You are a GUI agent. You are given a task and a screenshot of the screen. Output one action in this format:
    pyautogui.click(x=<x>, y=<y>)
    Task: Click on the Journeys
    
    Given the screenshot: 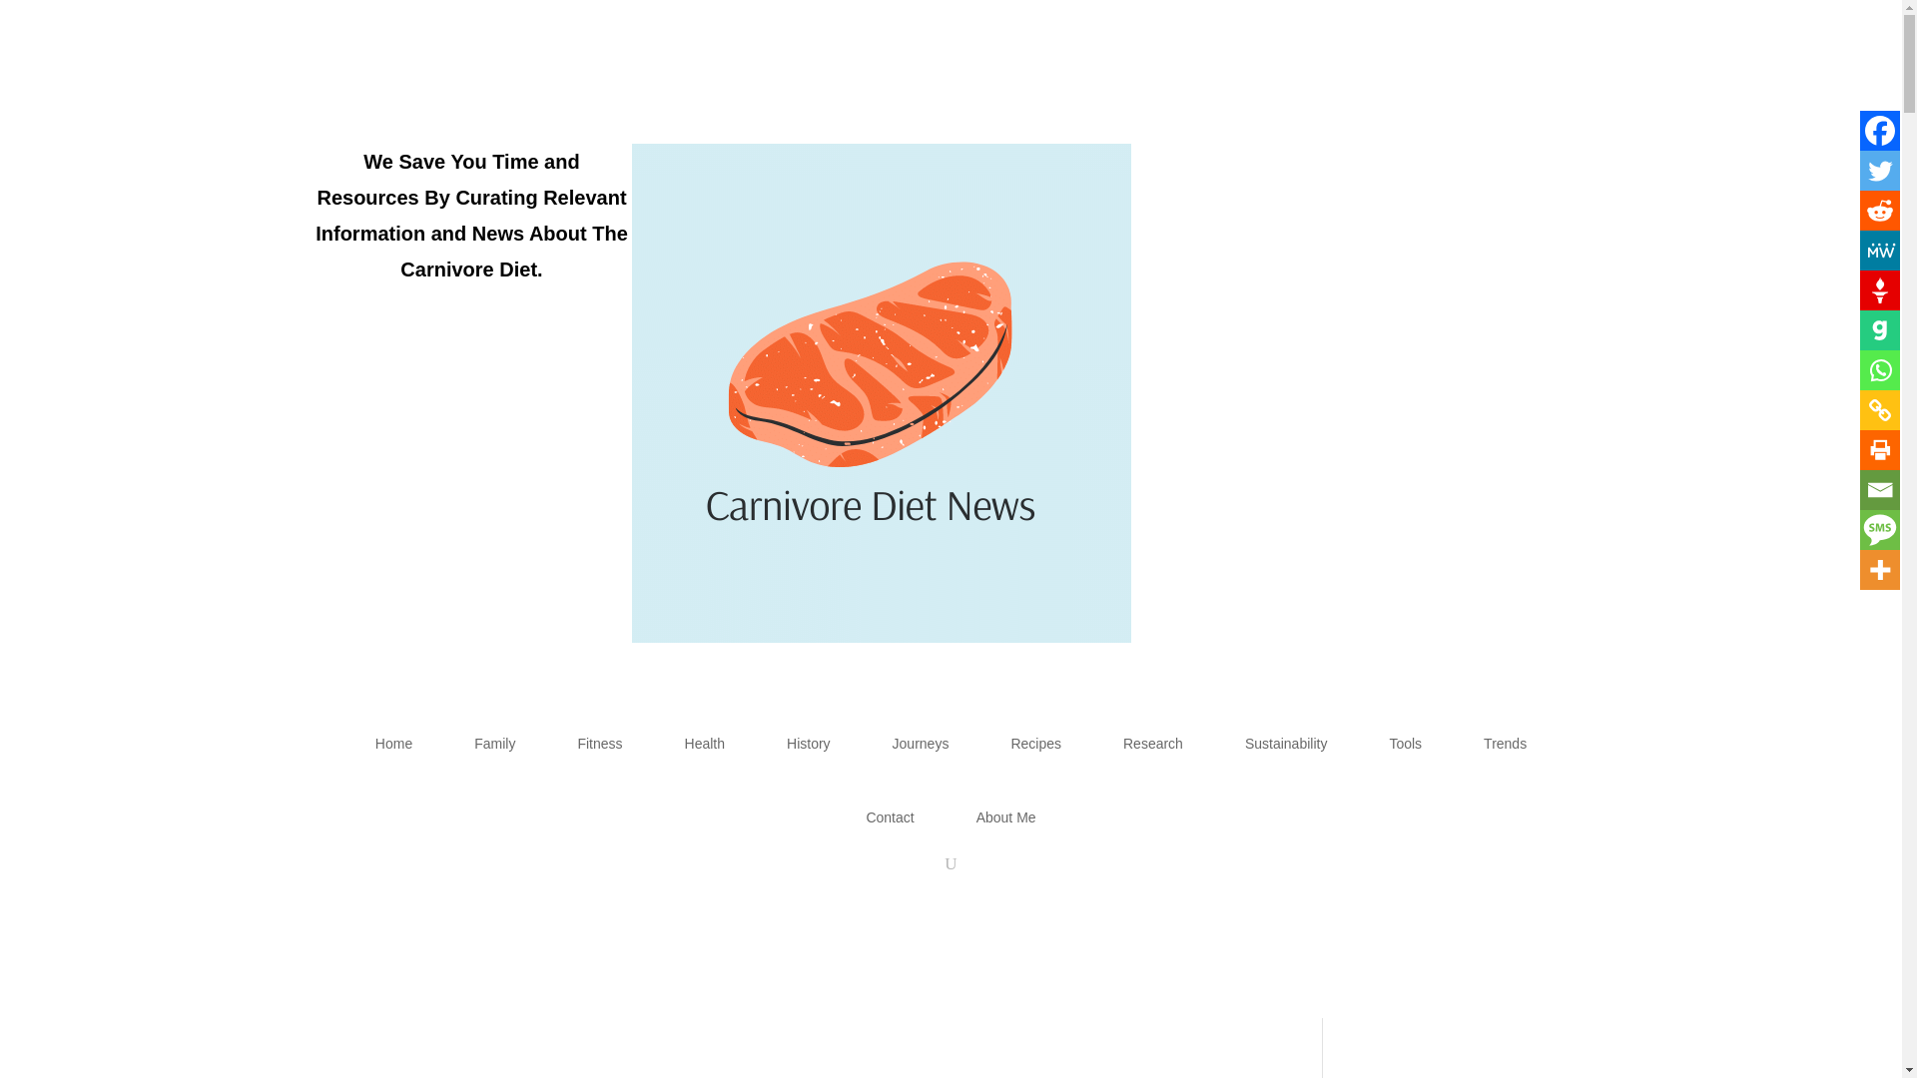 What is the action you would take?
    pyautogui.click(x=921, y=743)
    